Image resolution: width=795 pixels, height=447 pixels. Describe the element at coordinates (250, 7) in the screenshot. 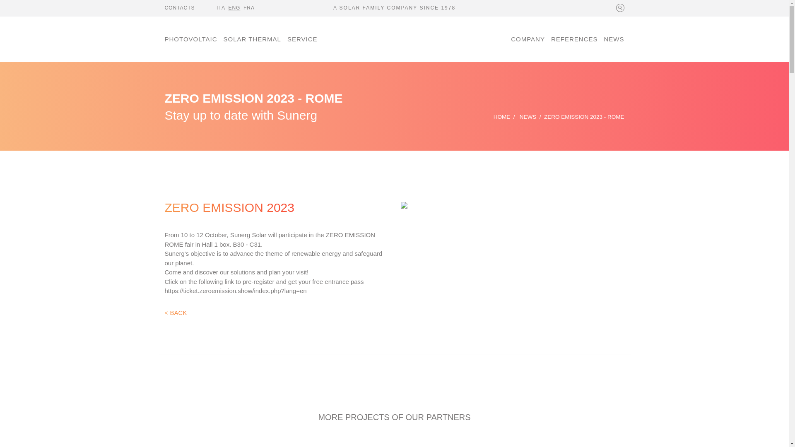

I see `FRA` at that location.